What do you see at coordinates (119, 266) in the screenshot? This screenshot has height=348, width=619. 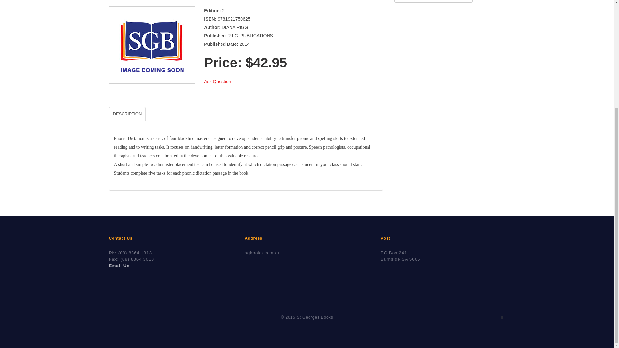 I see `Email Us` at bounding box center [119, 266].